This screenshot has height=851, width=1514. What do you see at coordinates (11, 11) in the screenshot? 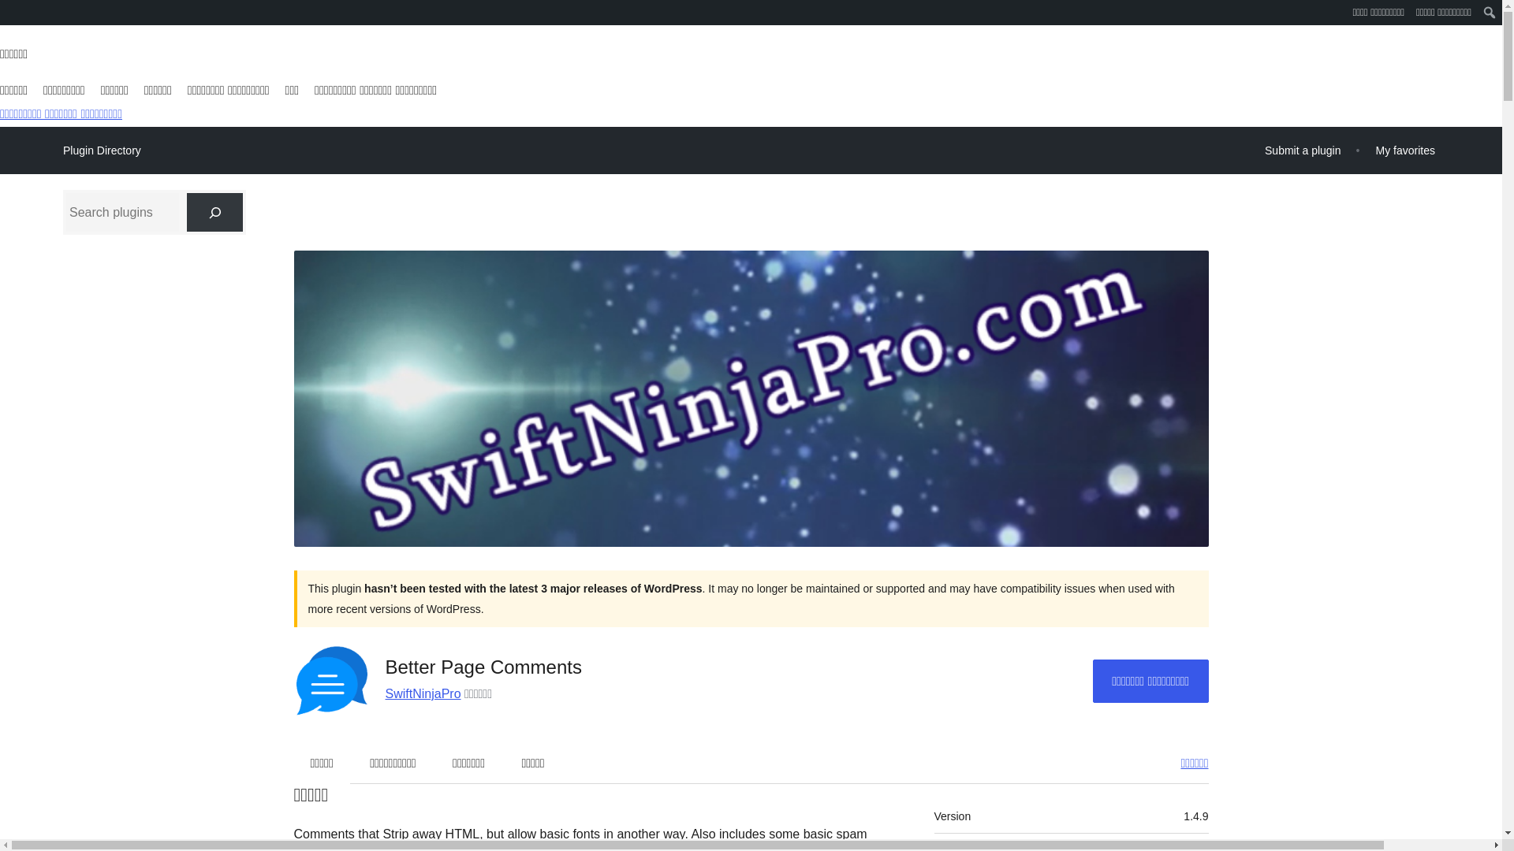
I see `WordPress.org` at bounding box center [11, 11].